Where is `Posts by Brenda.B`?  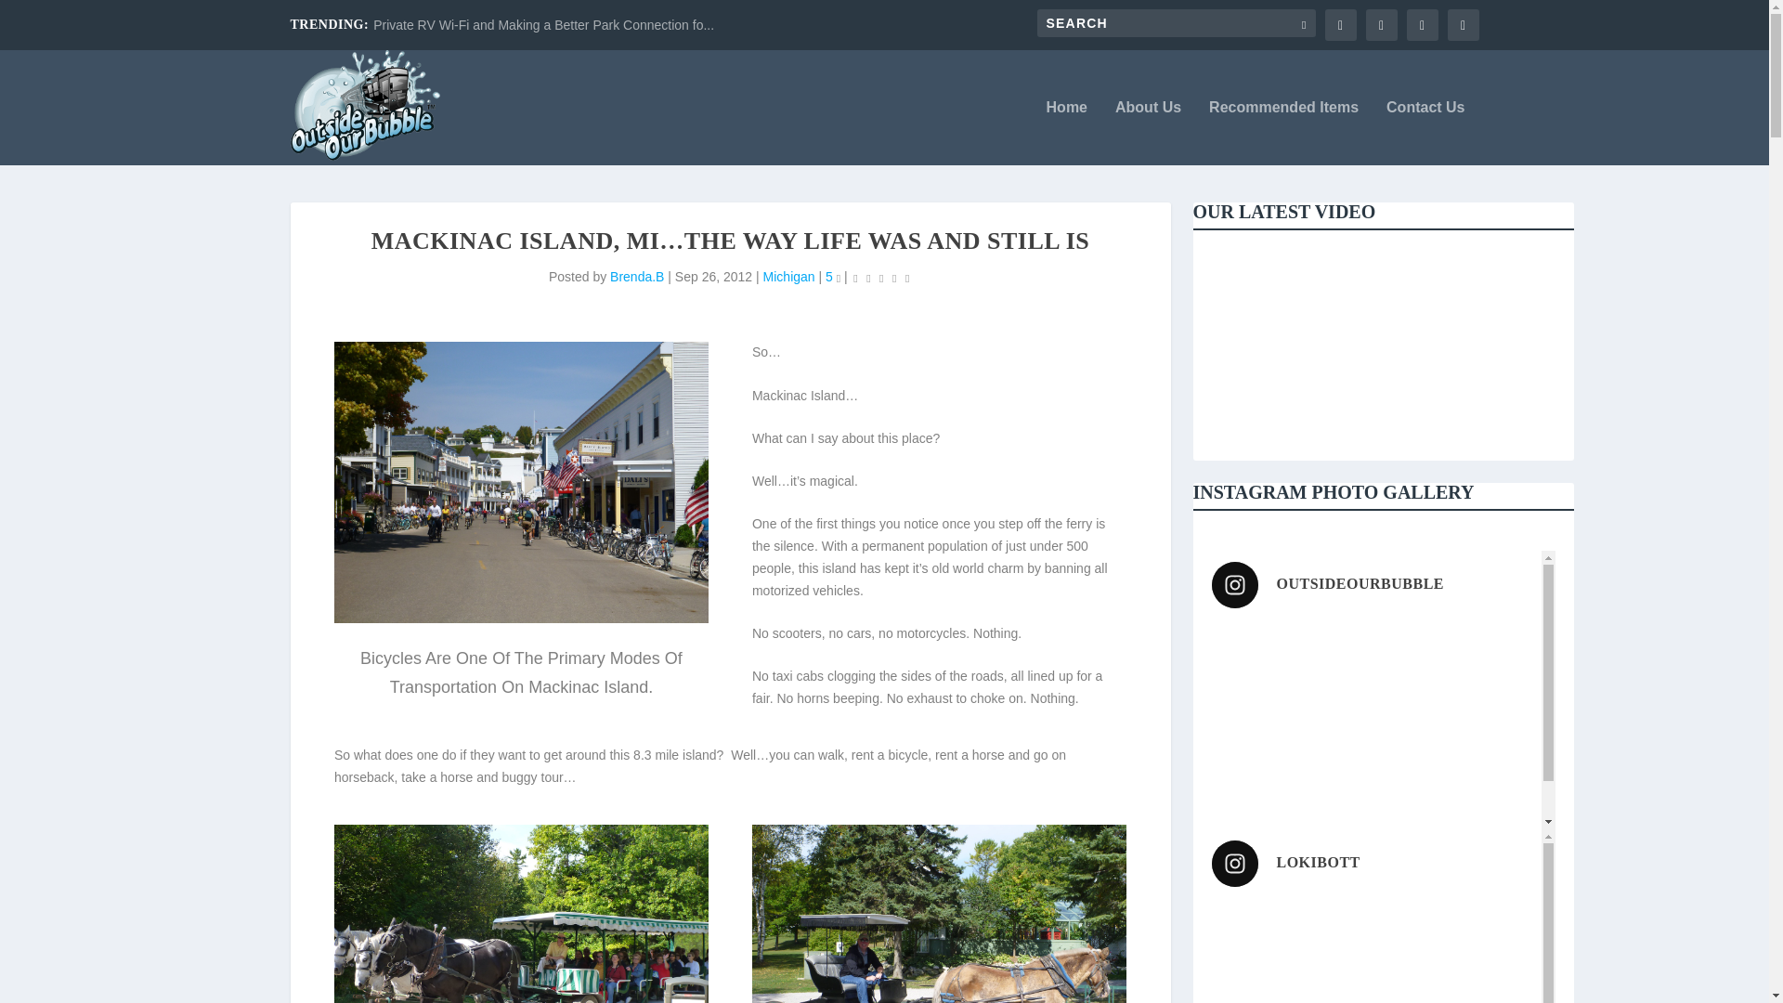
Posts by Brenda.B is located at coordinates (636, 277).